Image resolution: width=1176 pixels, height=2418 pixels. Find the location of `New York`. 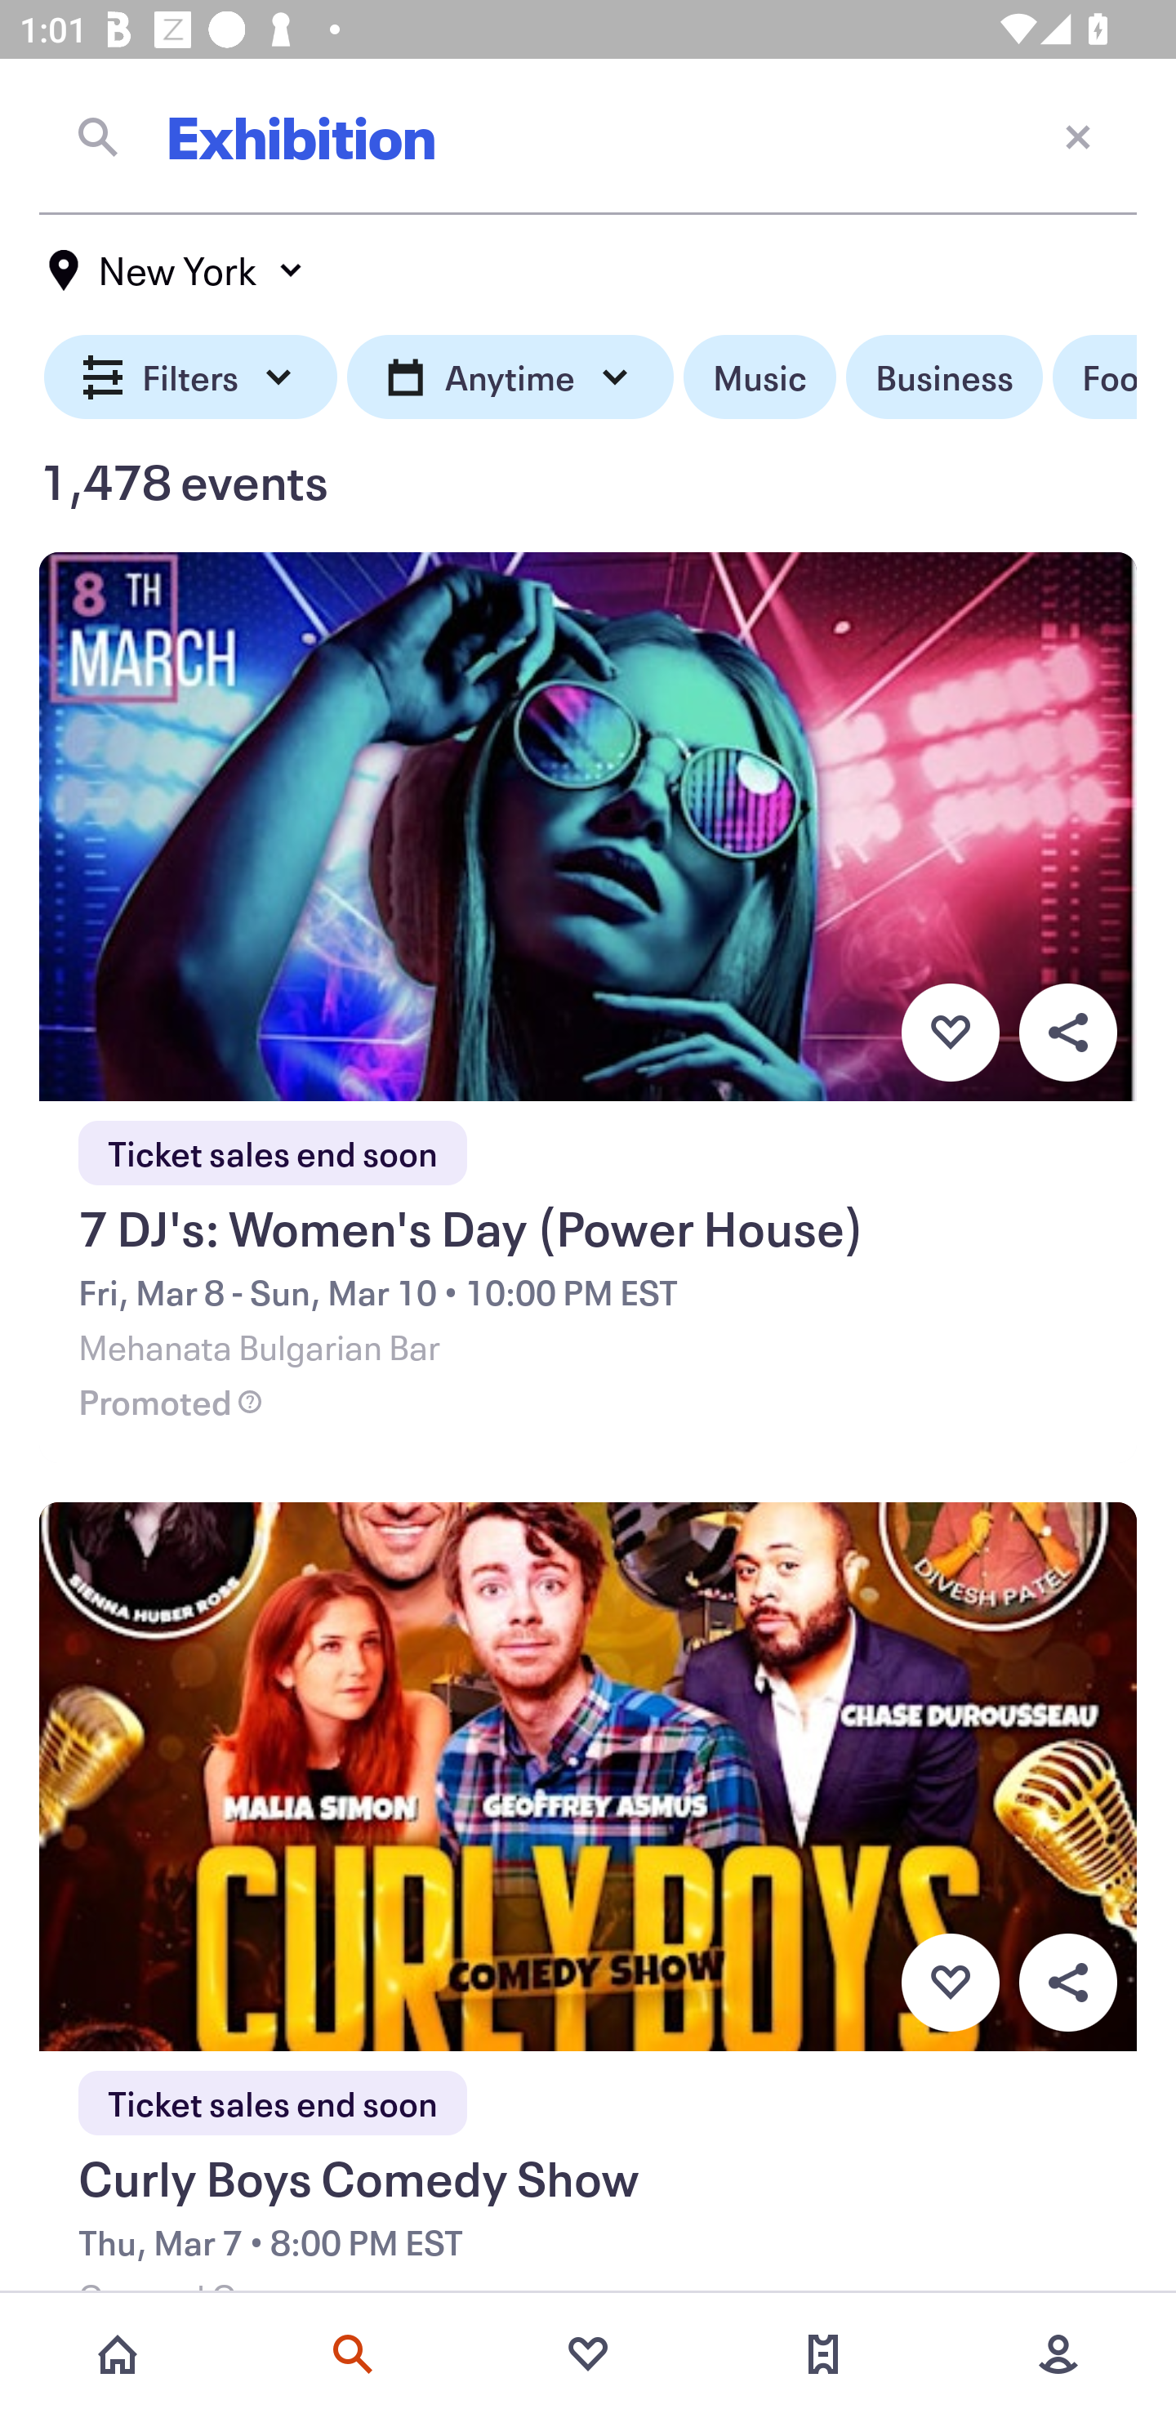

New York is located at coordinates (176, 270).